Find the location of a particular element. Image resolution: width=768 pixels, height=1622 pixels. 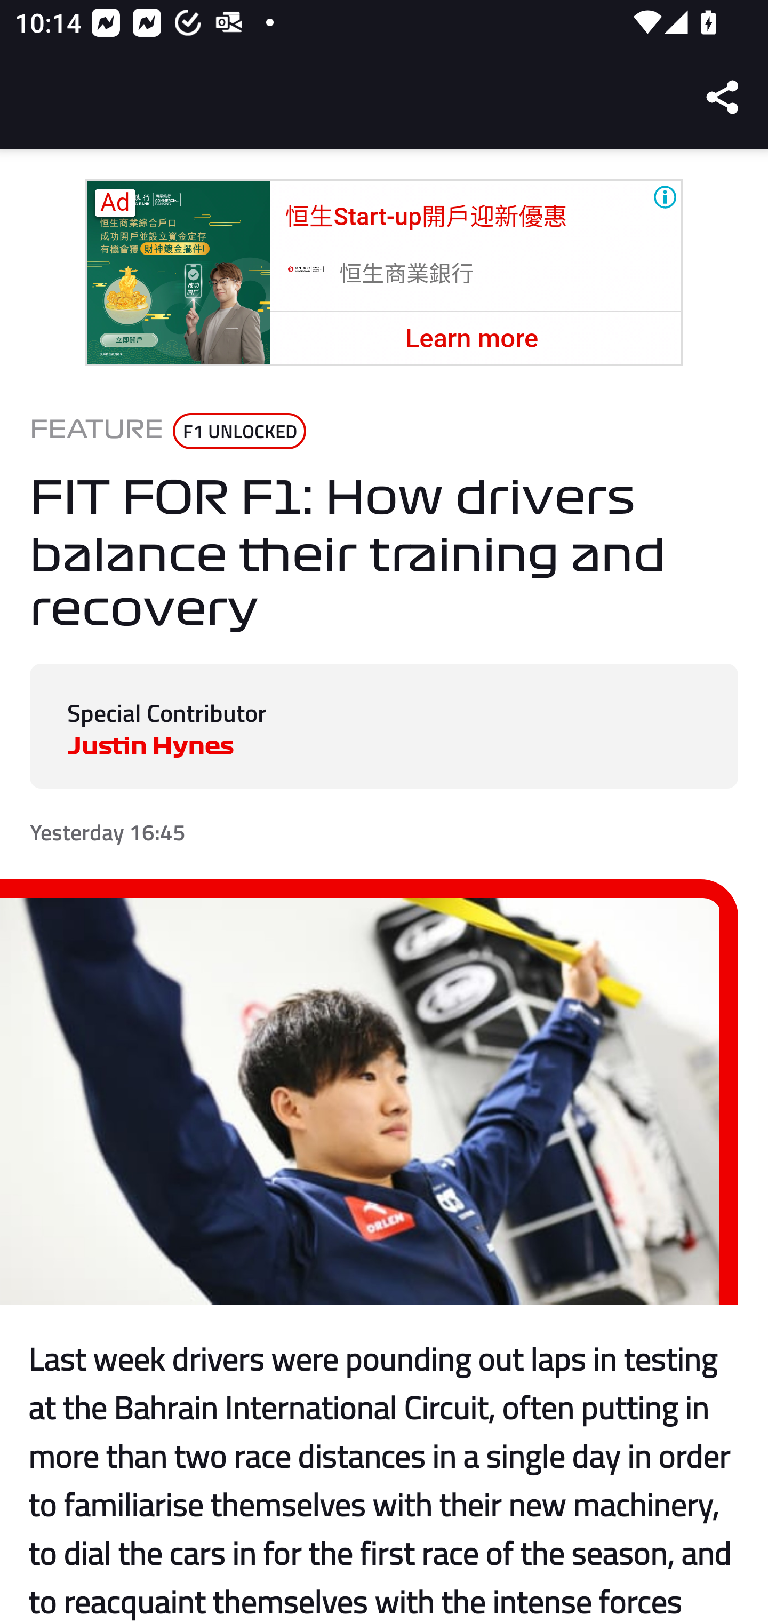

Share is located at coordinates (723, 97).